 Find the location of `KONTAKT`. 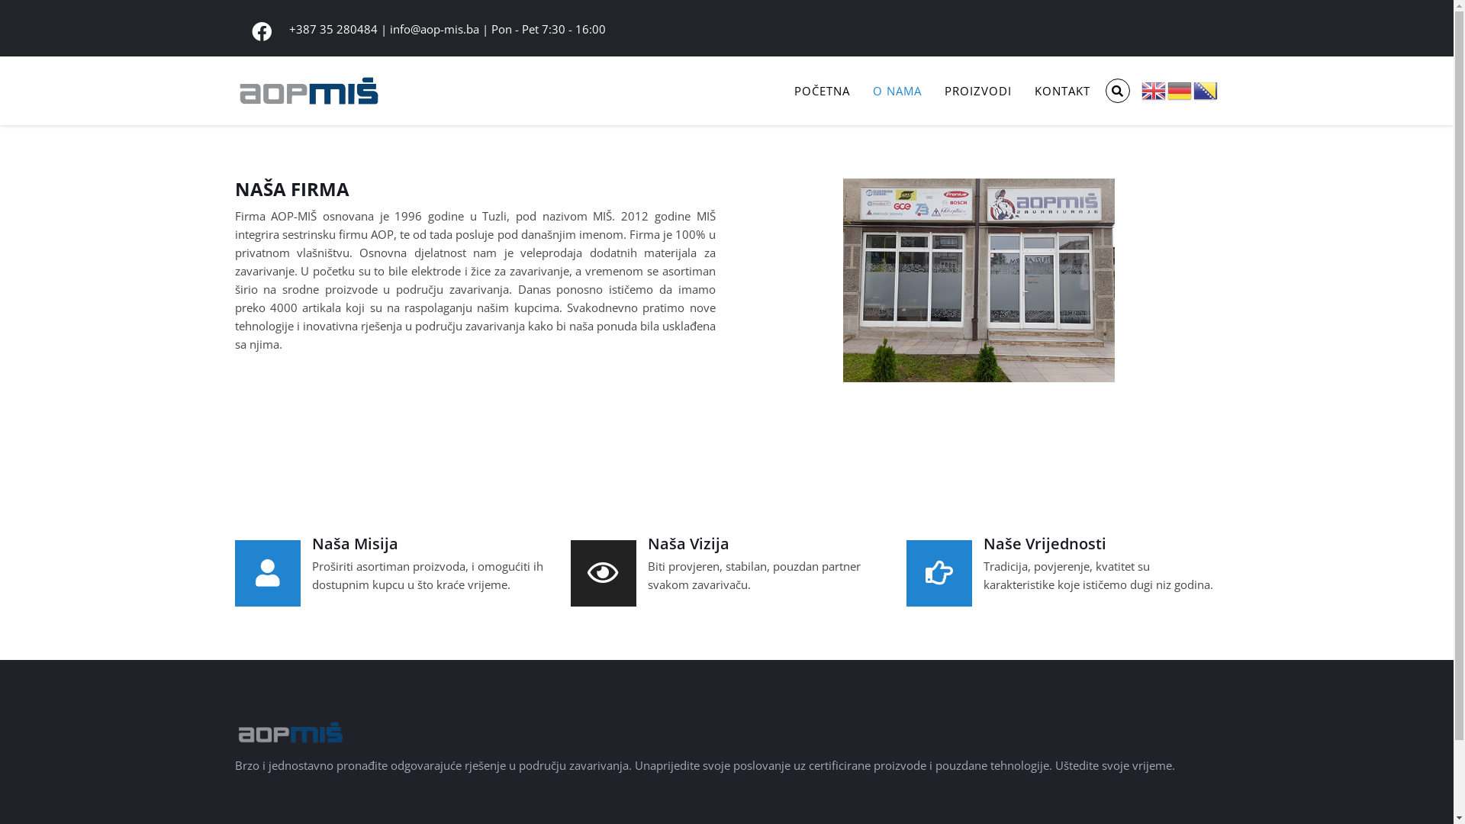

KONTAKT is located at coordinates (1062, 91).